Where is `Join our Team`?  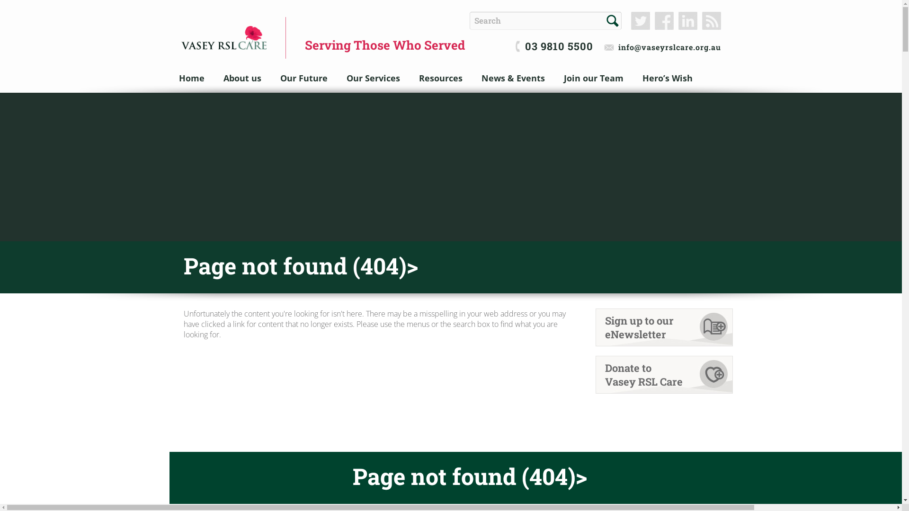 Join our Team is located at coordinates (593, 78).